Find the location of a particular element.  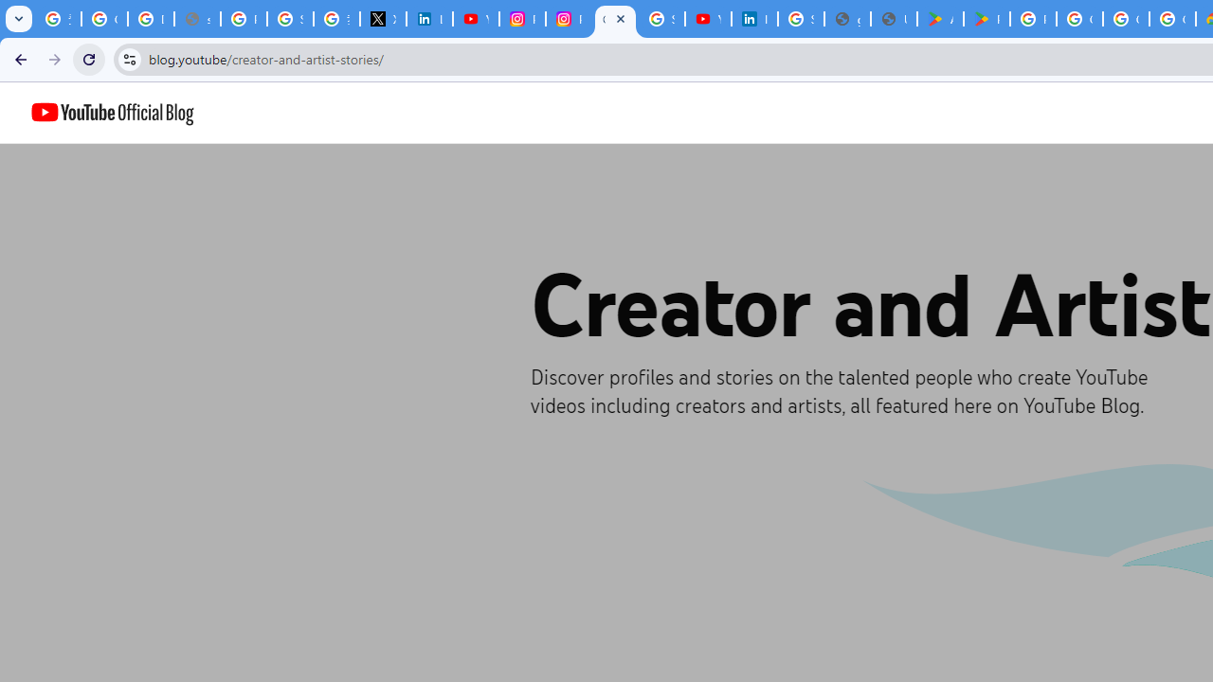

YouTube Official Blog logo is located at coordinates (112, 113).